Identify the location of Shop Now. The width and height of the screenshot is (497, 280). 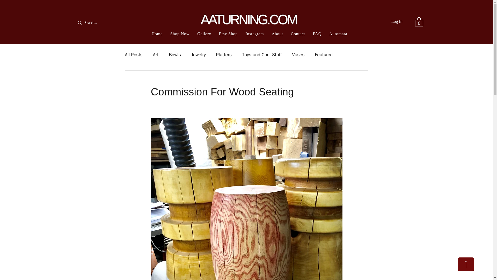
(180, 34).